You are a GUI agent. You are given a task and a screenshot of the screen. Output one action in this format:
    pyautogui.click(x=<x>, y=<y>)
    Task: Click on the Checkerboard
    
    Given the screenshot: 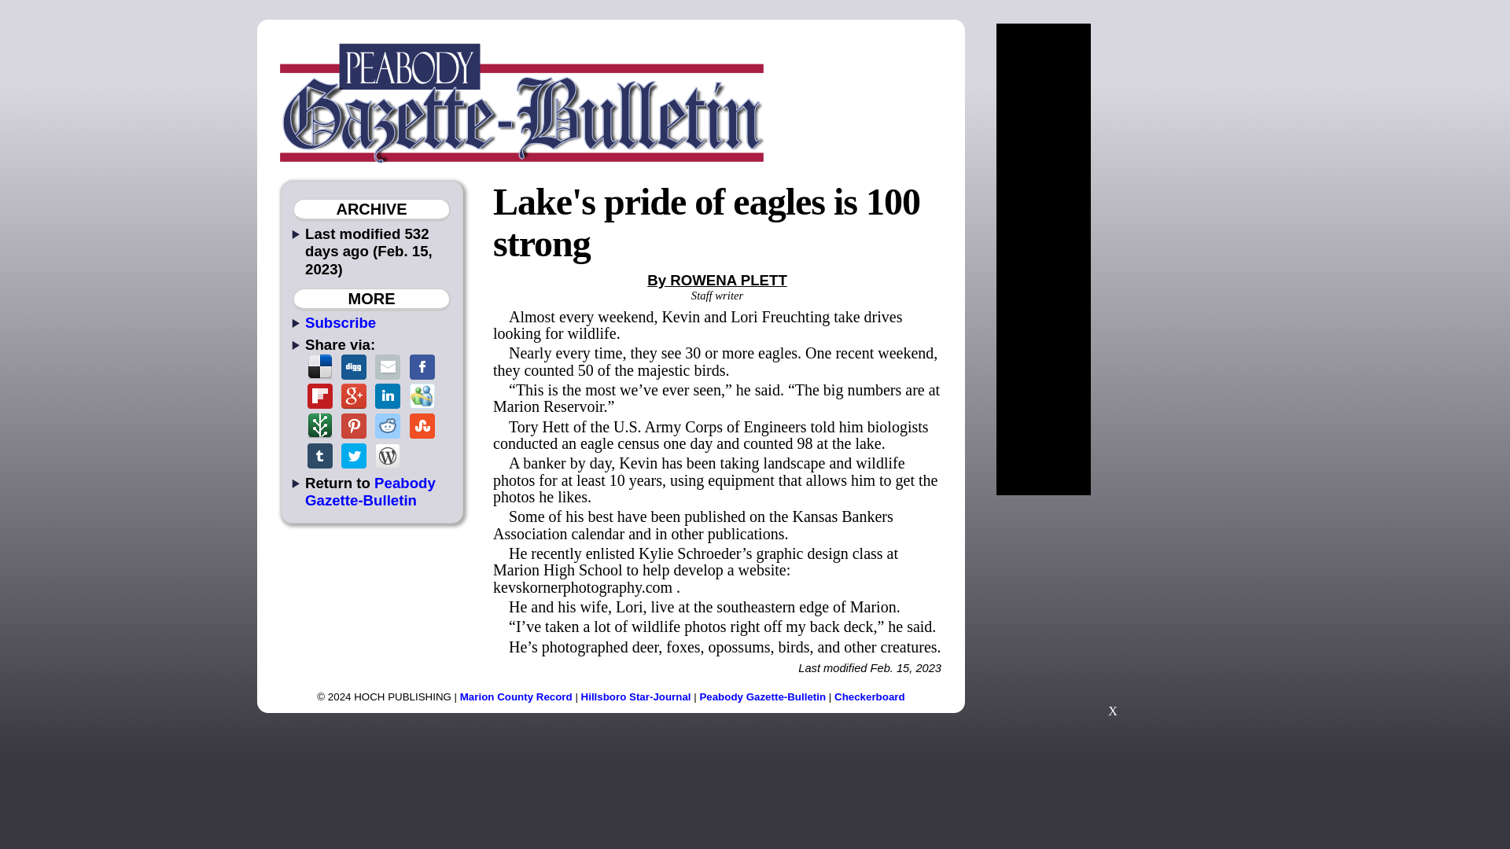 What is the action you would take?
    pyautogui.click(x=870, y=696)
    